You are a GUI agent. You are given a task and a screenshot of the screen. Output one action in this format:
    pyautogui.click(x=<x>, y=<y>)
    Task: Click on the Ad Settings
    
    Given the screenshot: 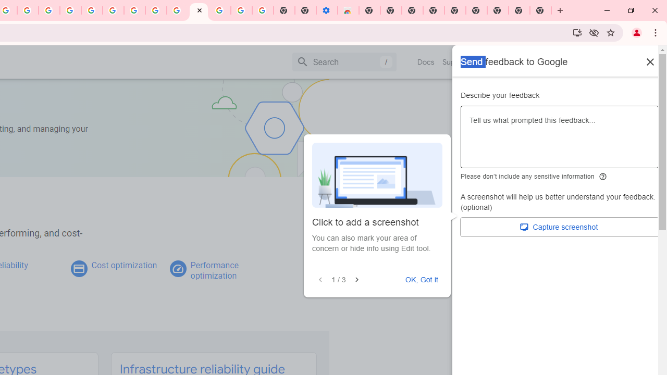 What is the action you would take?
    pyautogui.click(x=71, y=10)
    